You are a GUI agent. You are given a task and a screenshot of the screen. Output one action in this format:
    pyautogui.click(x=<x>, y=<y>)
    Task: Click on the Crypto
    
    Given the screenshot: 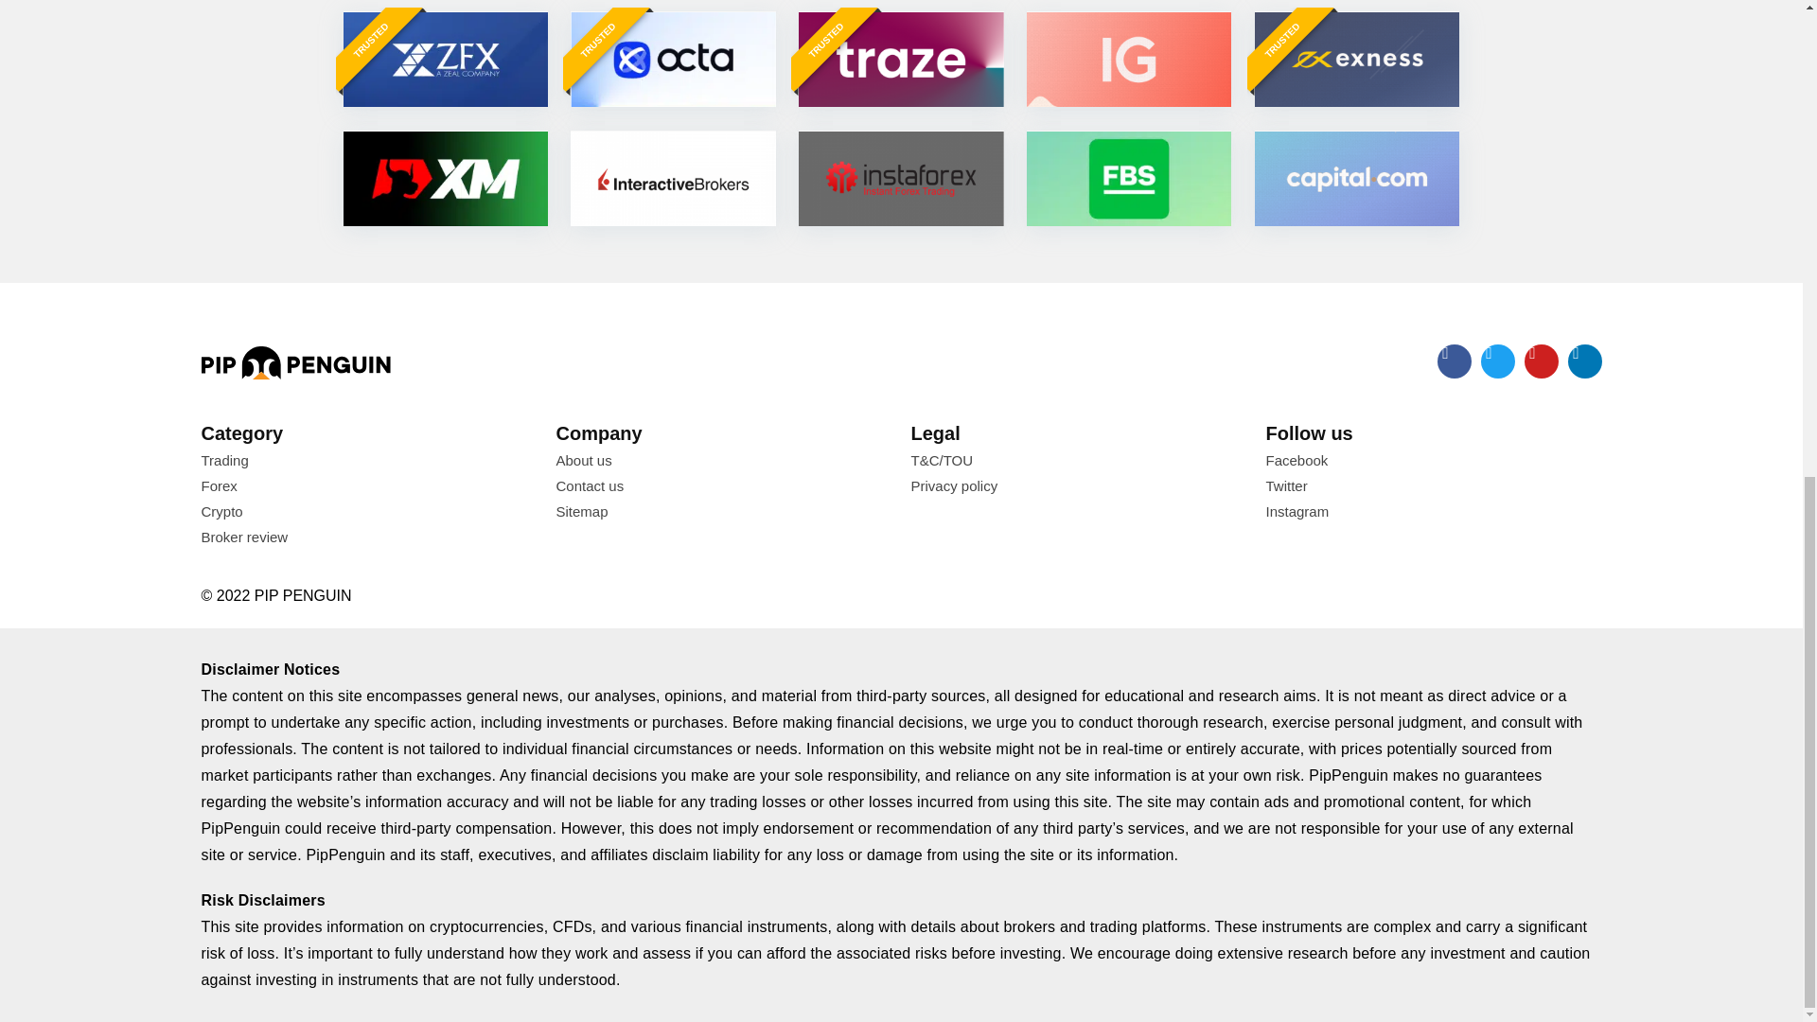 What is the action you would take?
    pyautogui.click(x=367, y=511)
    